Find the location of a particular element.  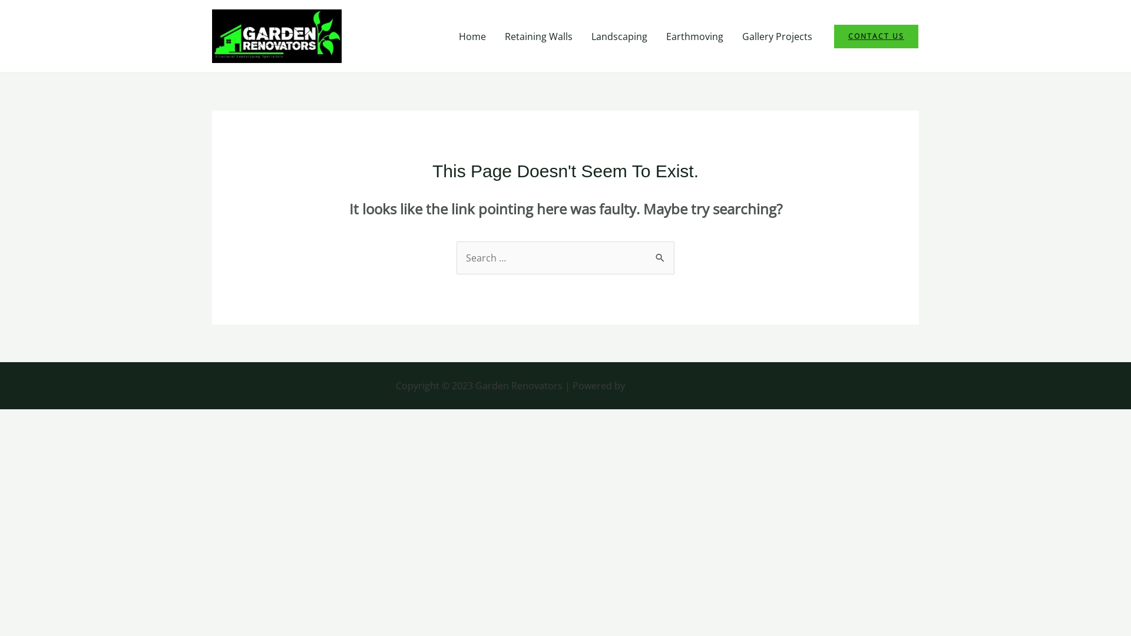

Gallery Projects is located at coordinates (778, 36).